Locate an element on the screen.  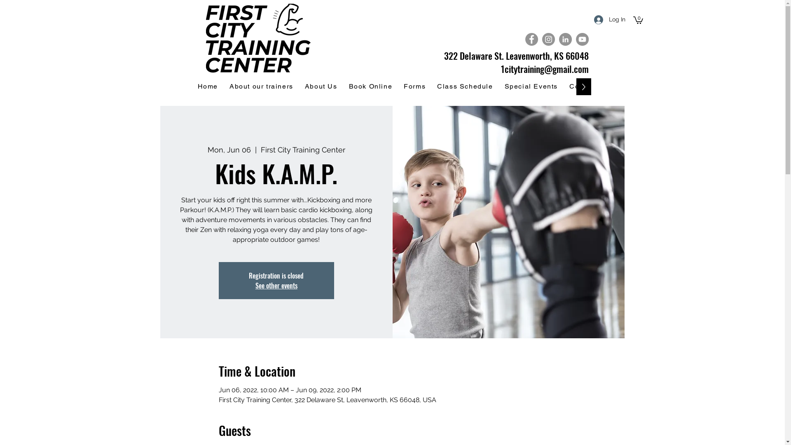
0 is located at coordinates (638, 20).